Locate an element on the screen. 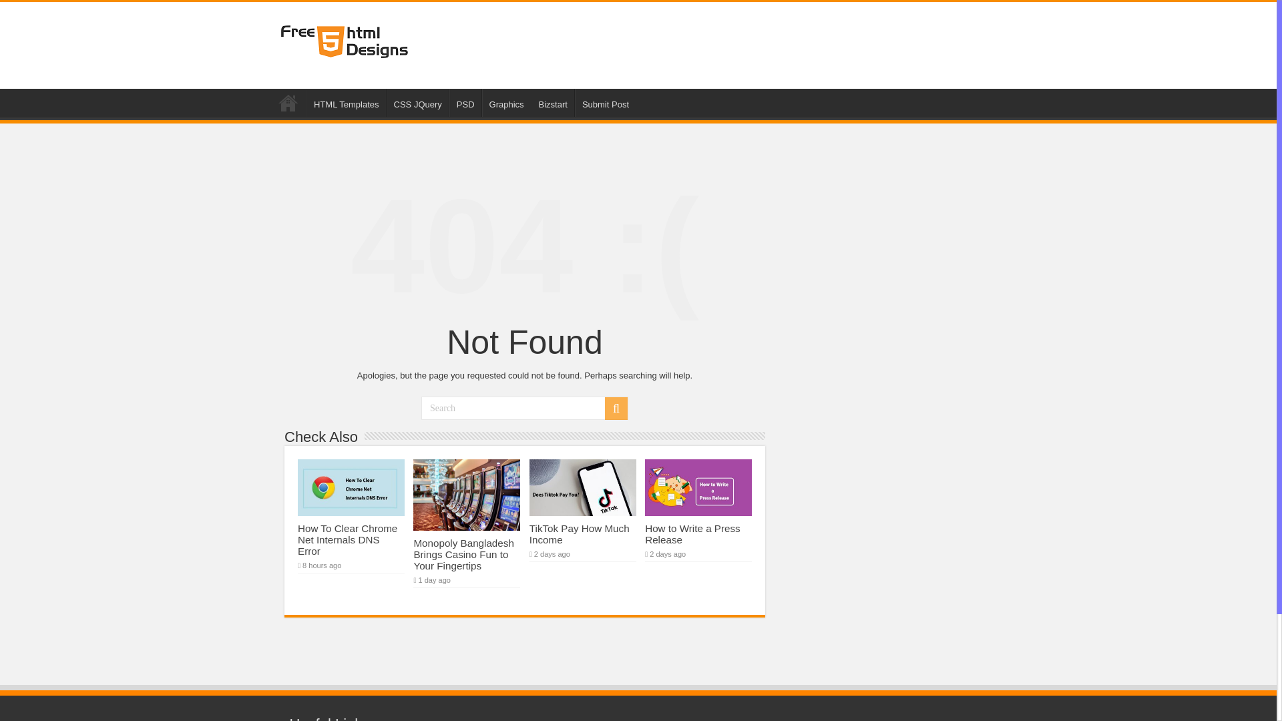 This screenshot has width=1282, height=721. free html design is located at coordinates (344, 41).